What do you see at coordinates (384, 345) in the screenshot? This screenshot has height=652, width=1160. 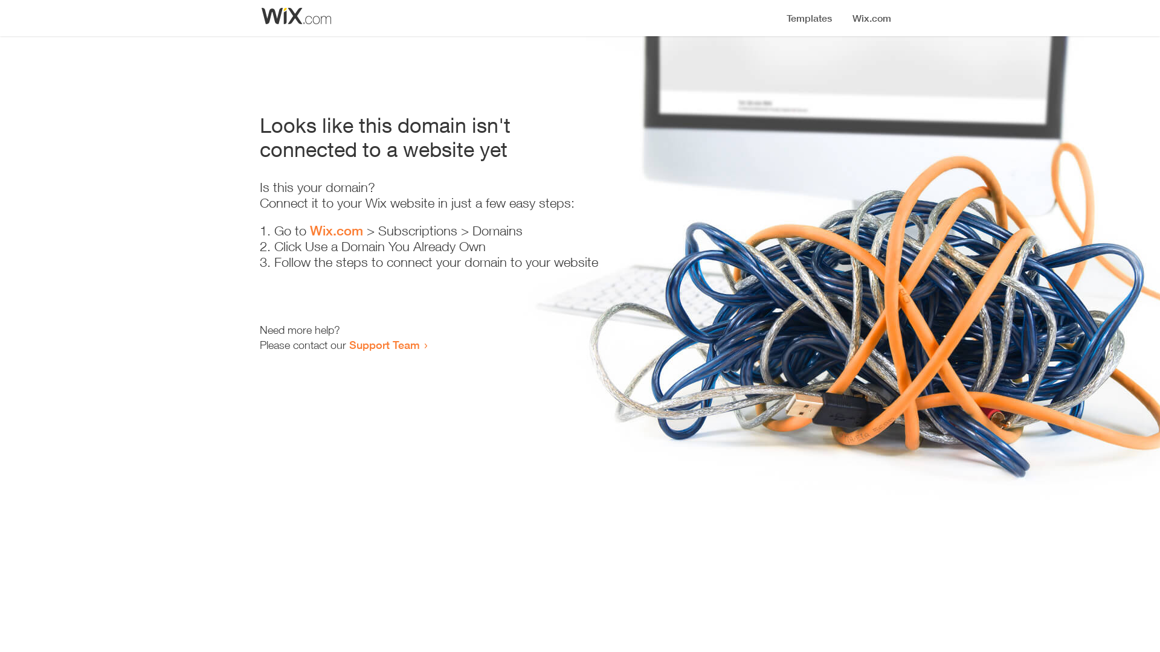 I see `Support Team` at bounding box center [384, 345].